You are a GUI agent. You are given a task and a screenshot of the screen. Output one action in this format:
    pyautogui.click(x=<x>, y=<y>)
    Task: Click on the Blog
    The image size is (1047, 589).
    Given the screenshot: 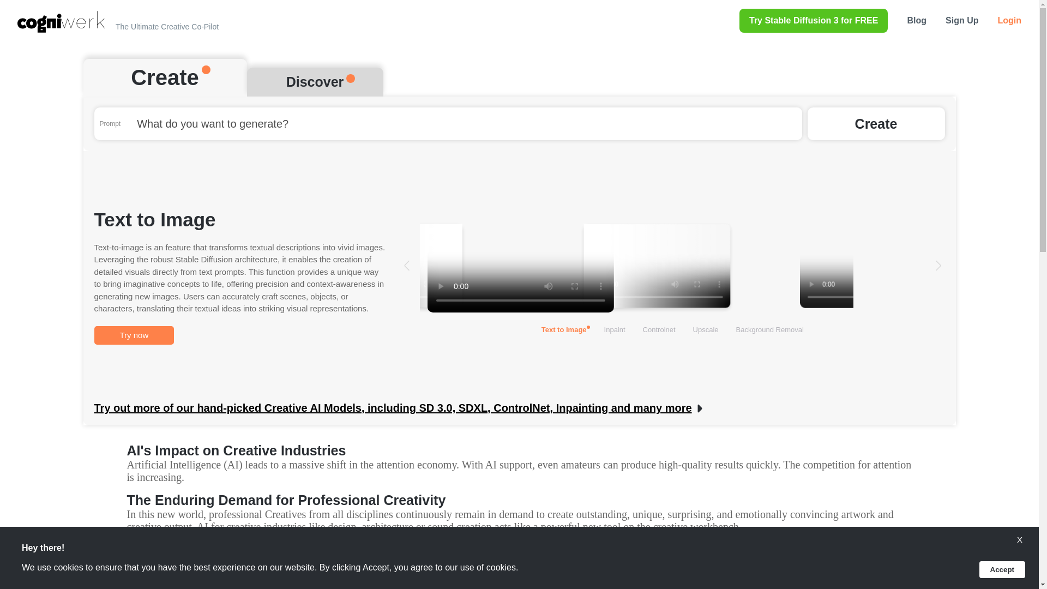 What is the action you would take?
    pyautogui.click(x=916, y=20)
    